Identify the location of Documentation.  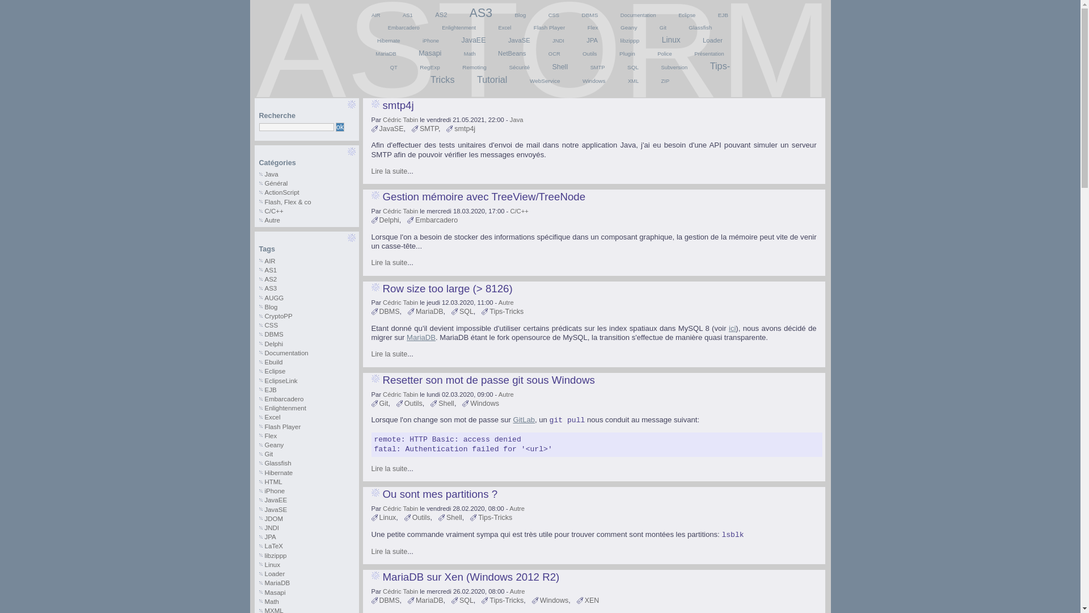
(286, 353).